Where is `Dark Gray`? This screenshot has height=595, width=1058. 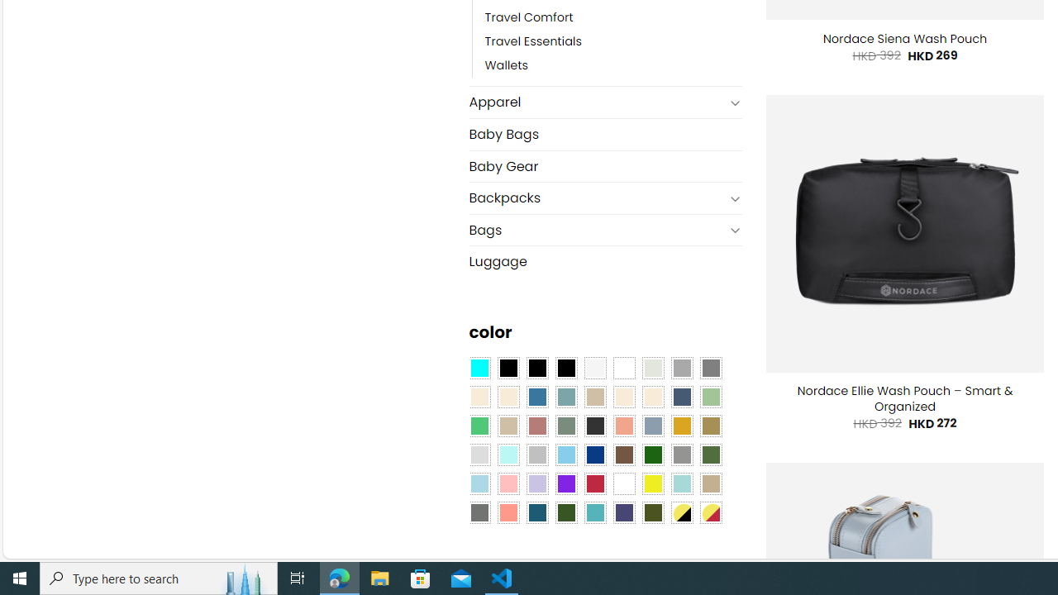 Dark Gray is located at coordinates (681, 367).